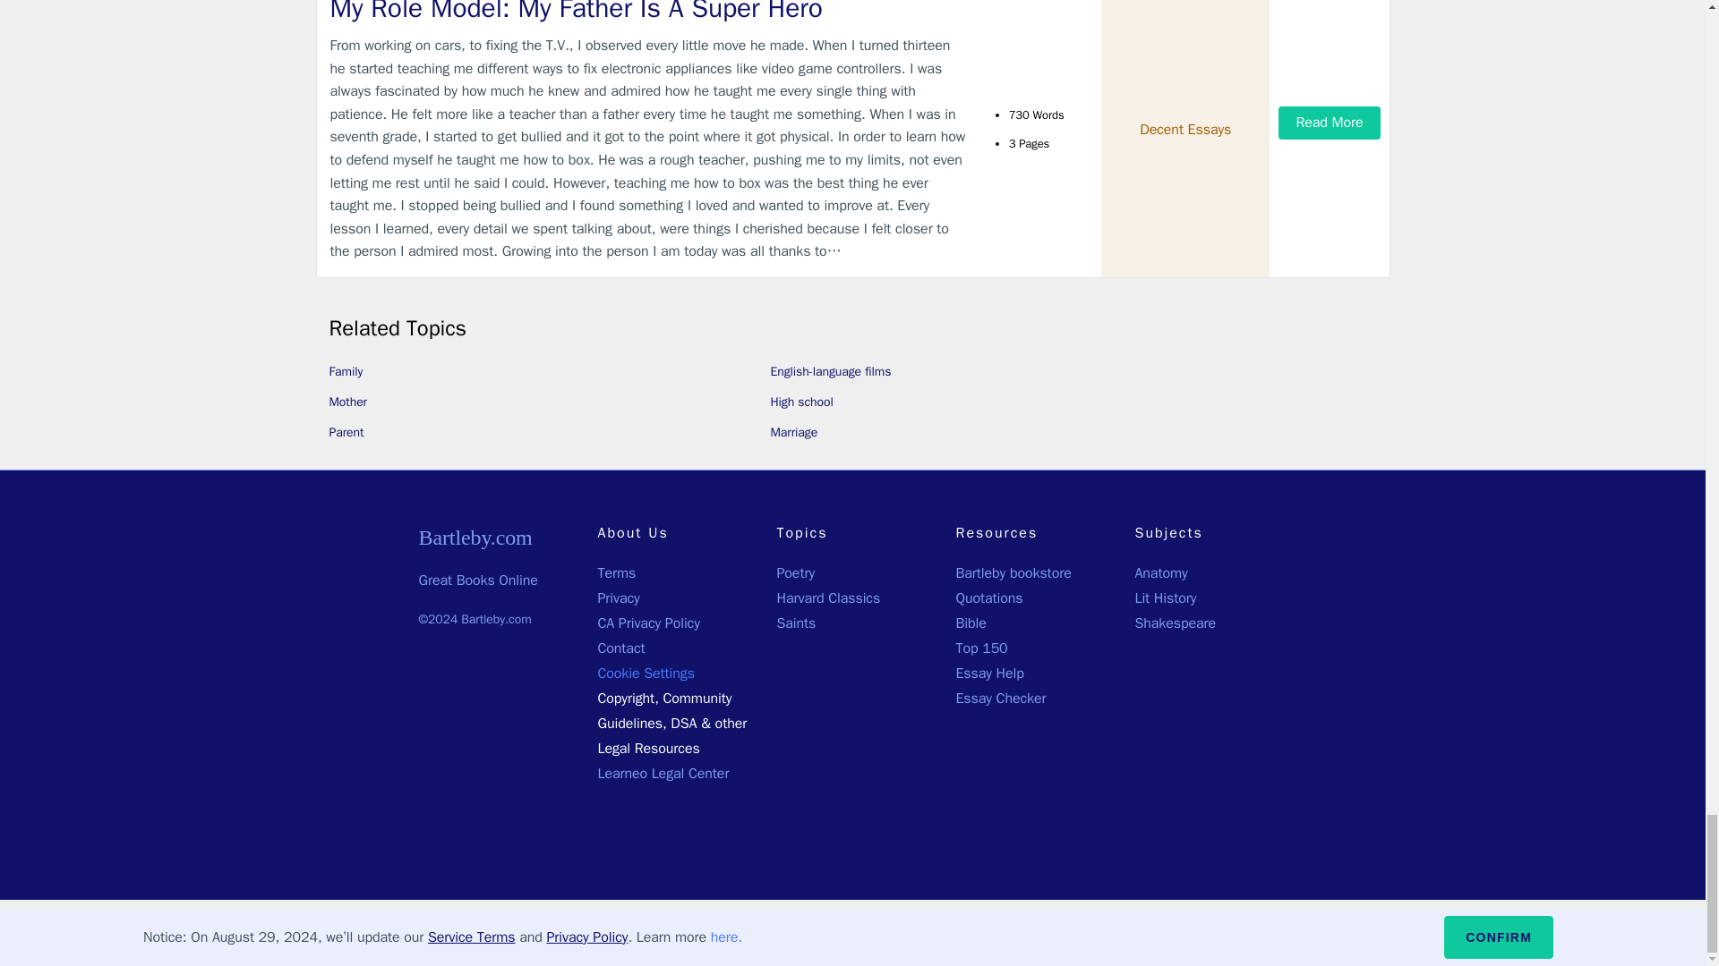 The width and height of the screenshot is (1719, 966). I want to click on Marriage, so click(793, 433).